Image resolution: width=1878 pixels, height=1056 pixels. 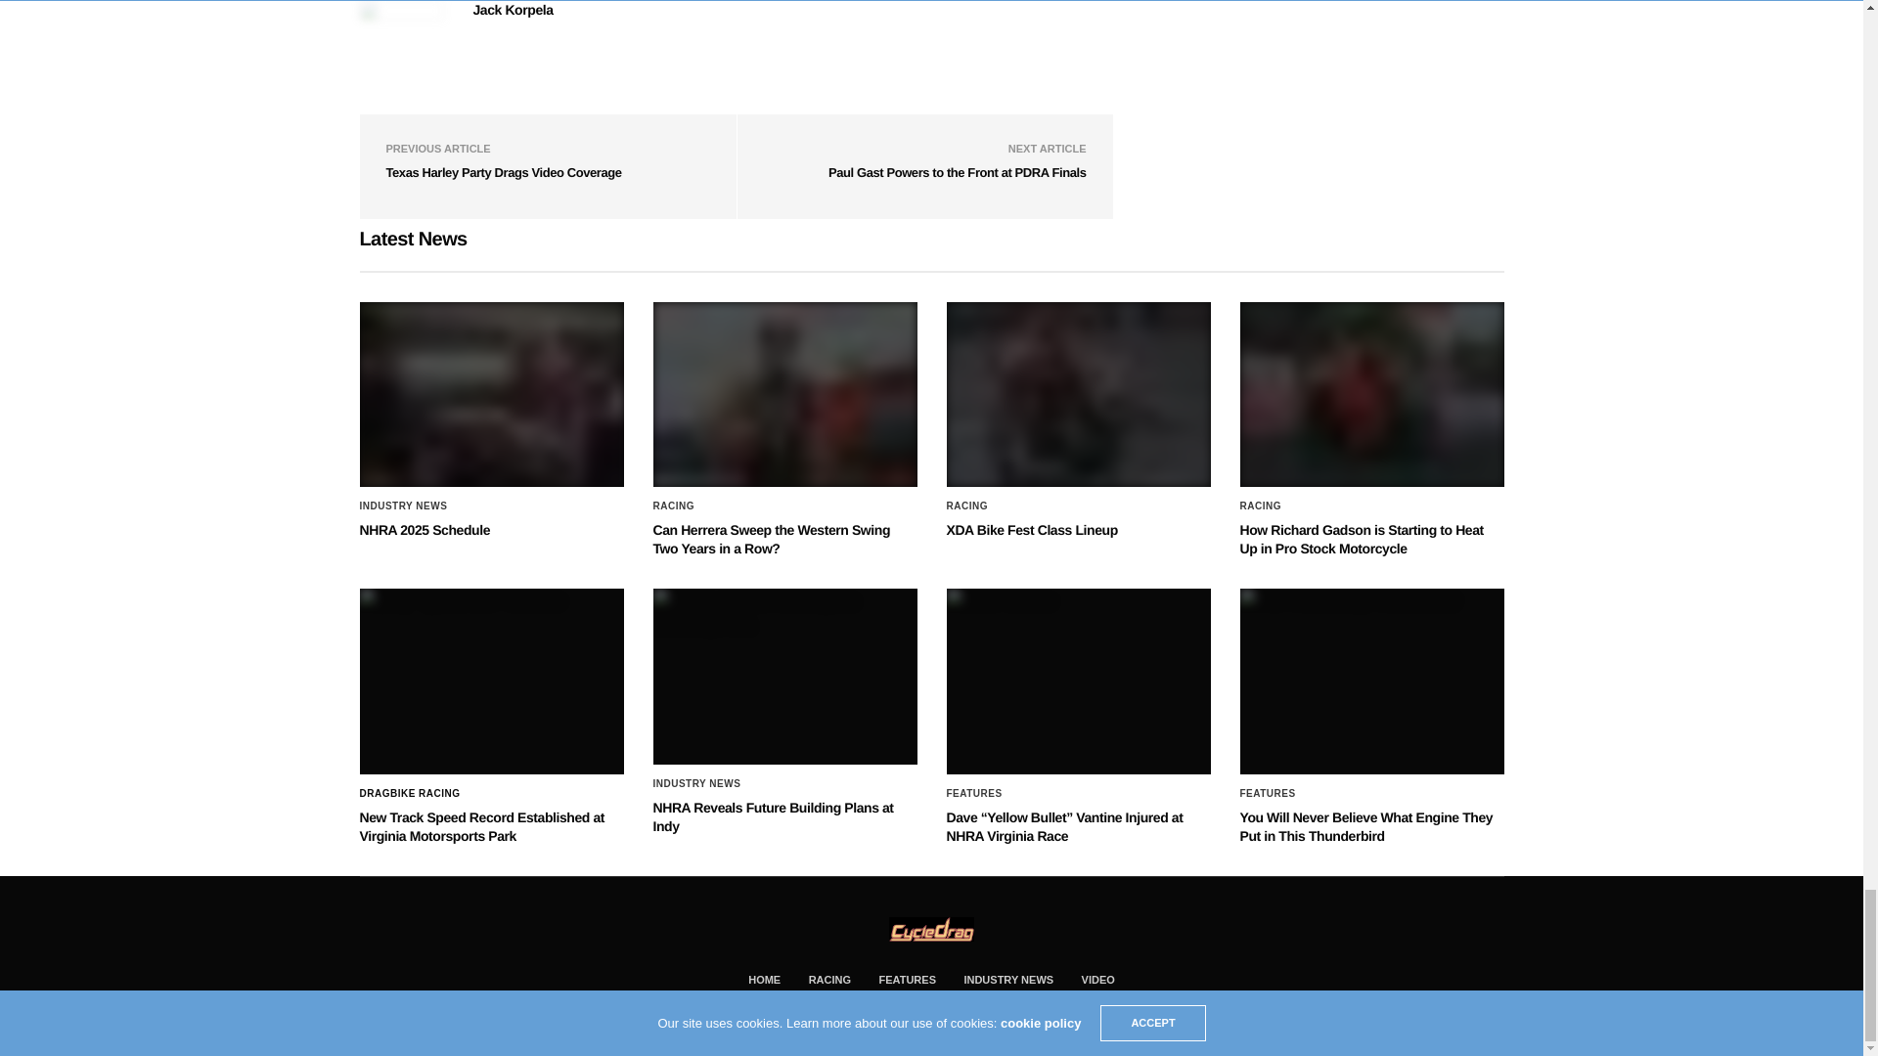 I want to click on Texas Harley Party Drags Video Coverage, so click(x=503, y=172).